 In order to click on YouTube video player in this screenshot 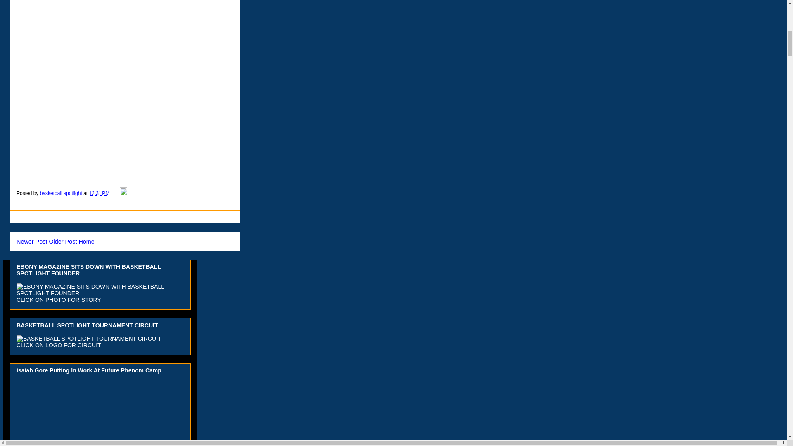, I will do `click(102, 413)`.